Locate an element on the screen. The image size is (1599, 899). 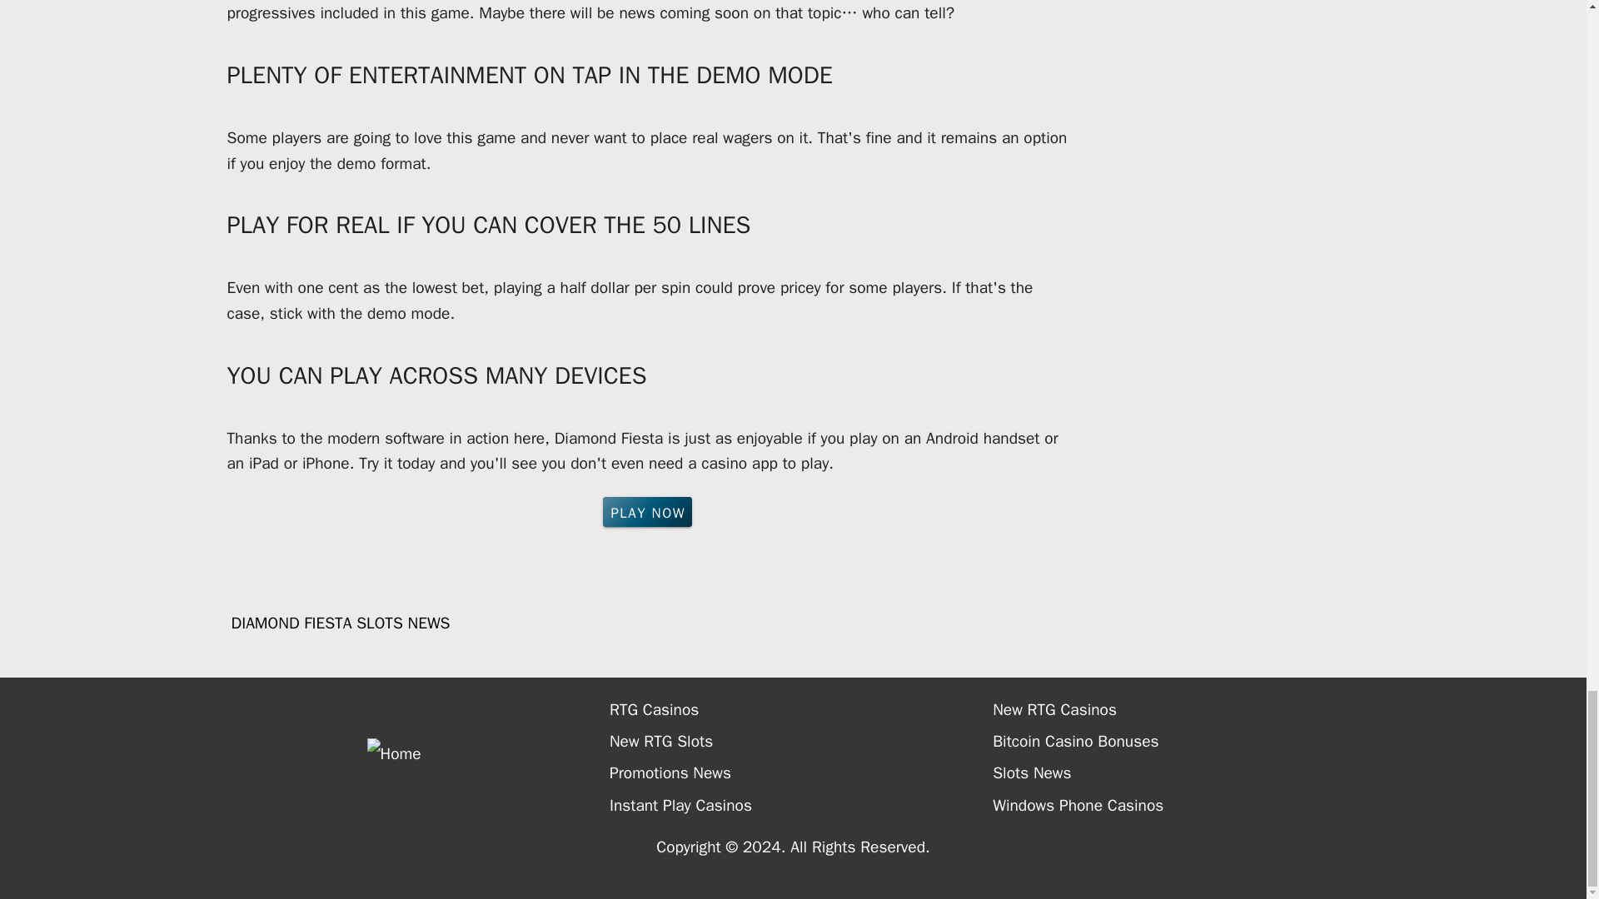
New RTG Casinos is located at coordinates (1184, 709).